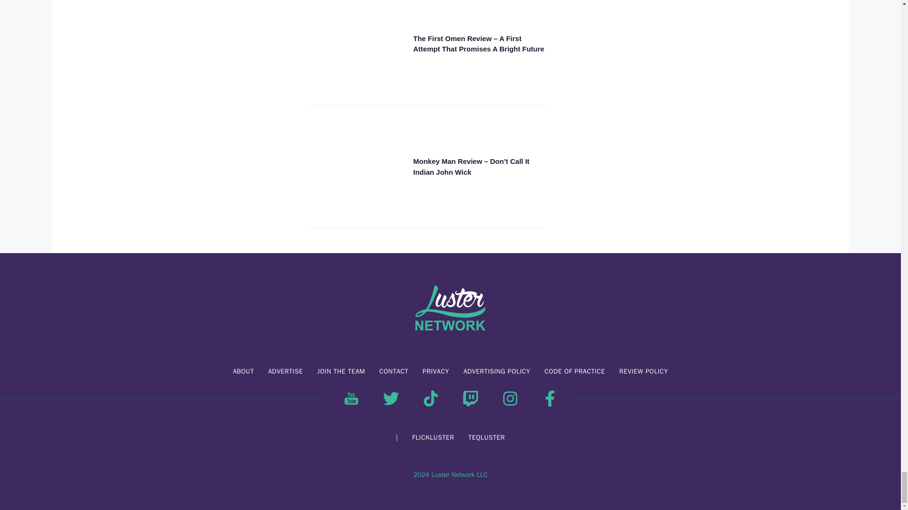  Describe the element at coordinates (450, 309) in the screenshot. I see `Network Luster Banner White` at that location.